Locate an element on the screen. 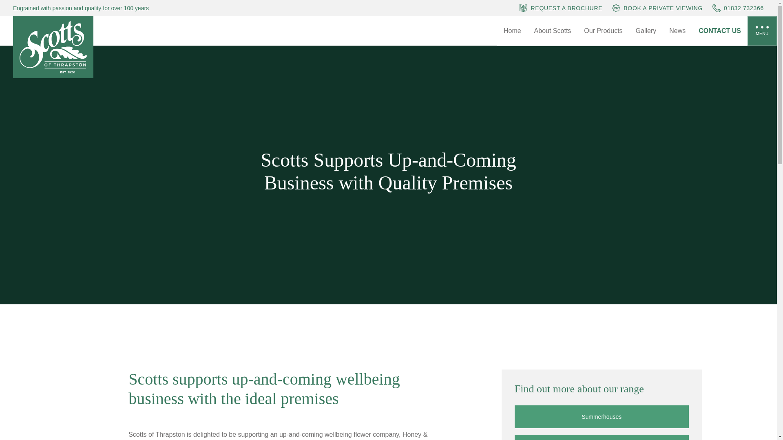  BOOK A PRIVATE VIEWING is located at coordinates (657, 8).